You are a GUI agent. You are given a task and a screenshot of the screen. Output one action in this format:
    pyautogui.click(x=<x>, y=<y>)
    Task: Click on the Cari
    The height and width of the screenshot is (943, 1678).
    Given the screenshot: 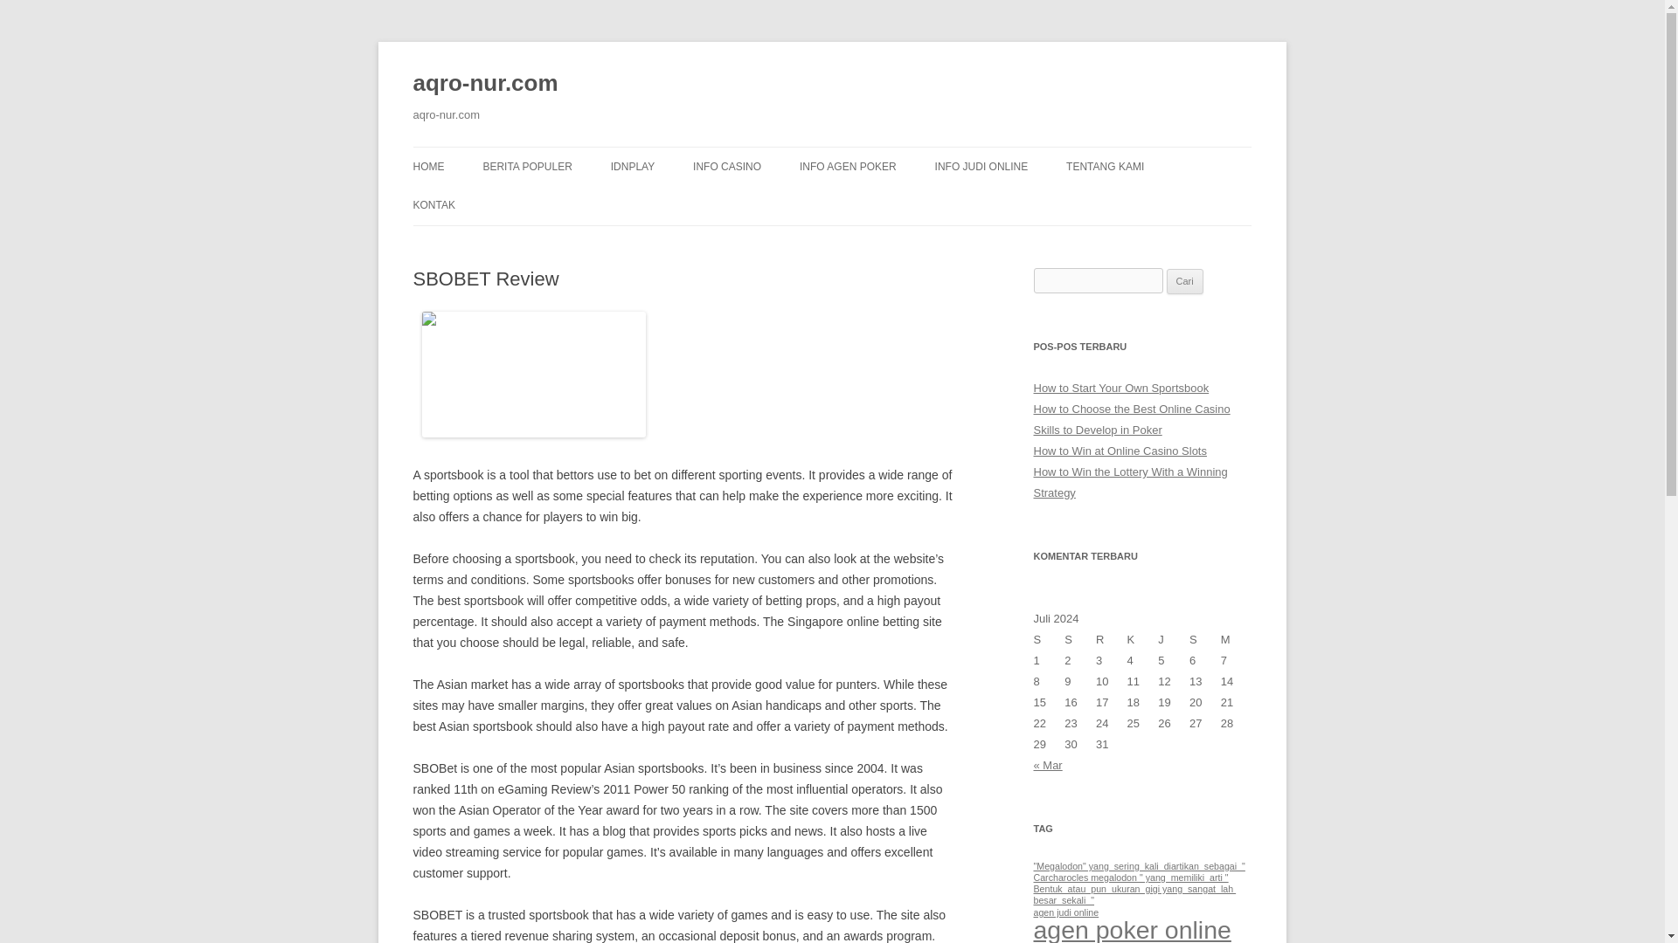 What is the action you would take?
    pyautogui.click(x=1184, y=281)
    